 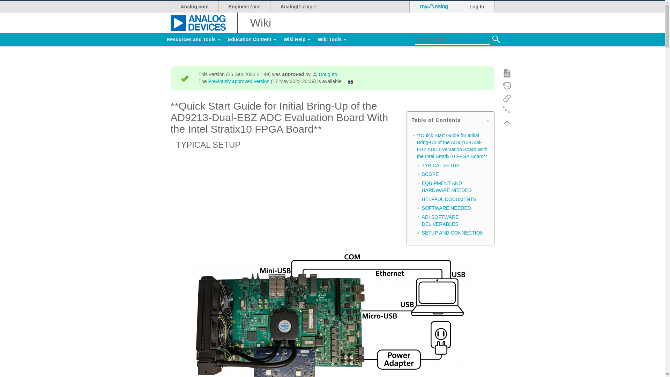 What do you see at coordinates (496, 39) in the screenshot?
I see `resources` at bounding box center [496, 39].